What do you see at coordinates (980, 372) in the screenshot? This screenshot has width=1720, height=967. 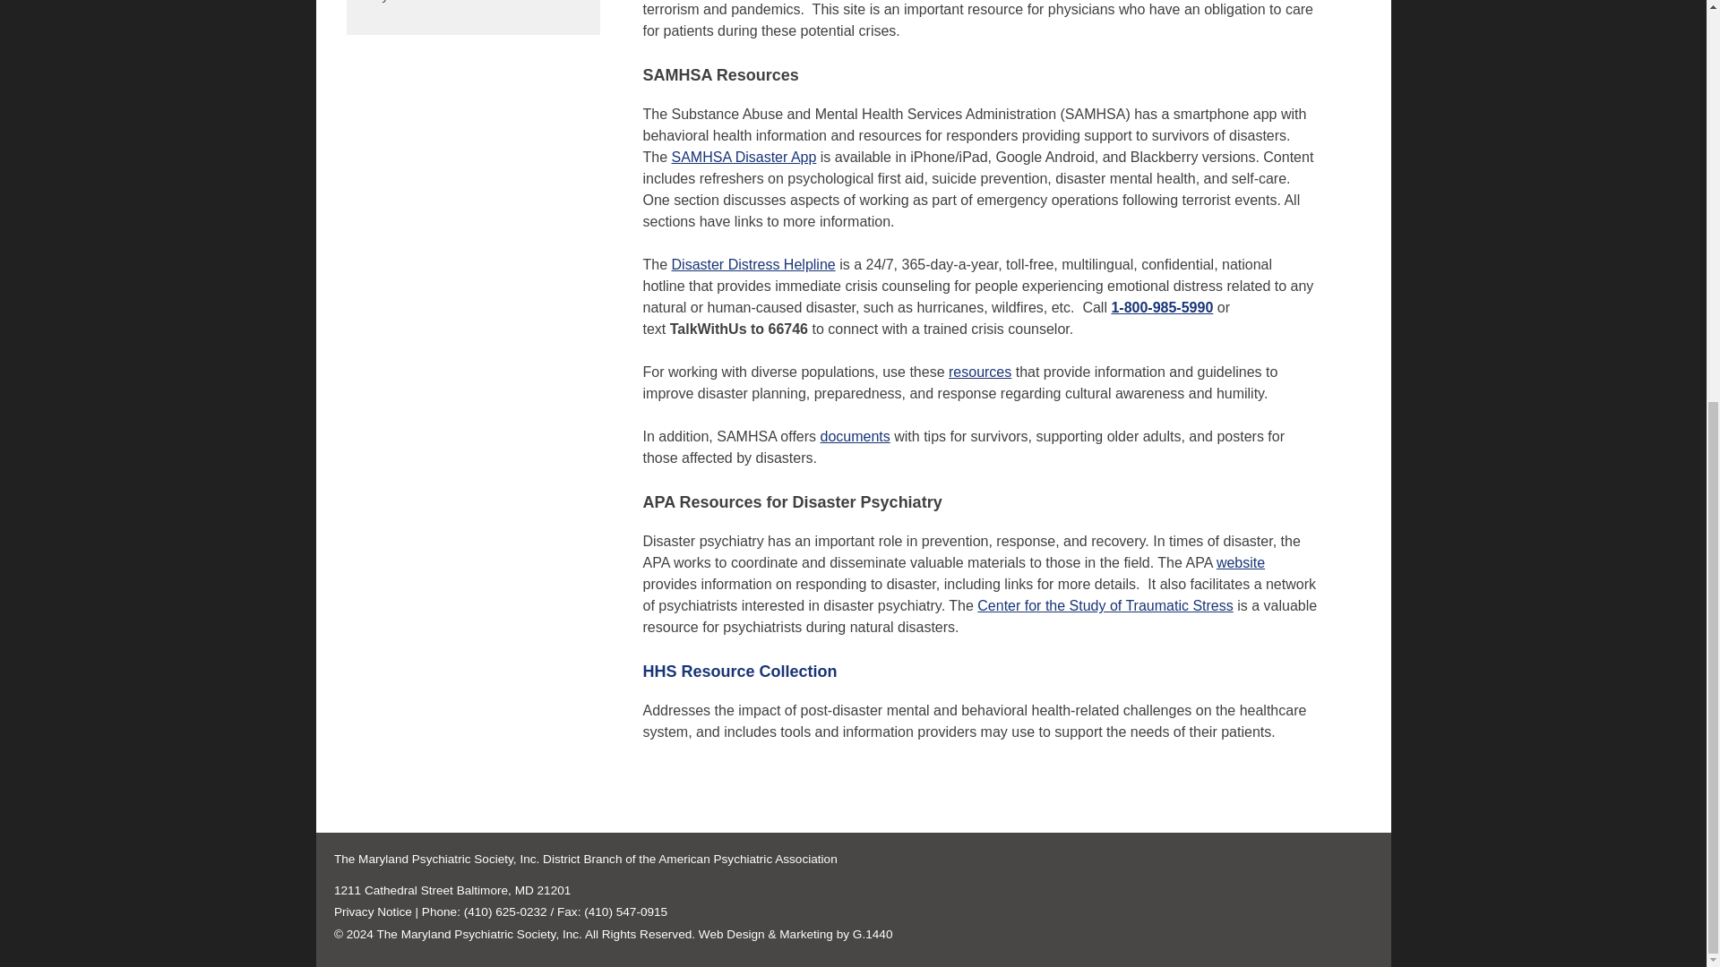 I see `resources` at bounding box center [980, 372].